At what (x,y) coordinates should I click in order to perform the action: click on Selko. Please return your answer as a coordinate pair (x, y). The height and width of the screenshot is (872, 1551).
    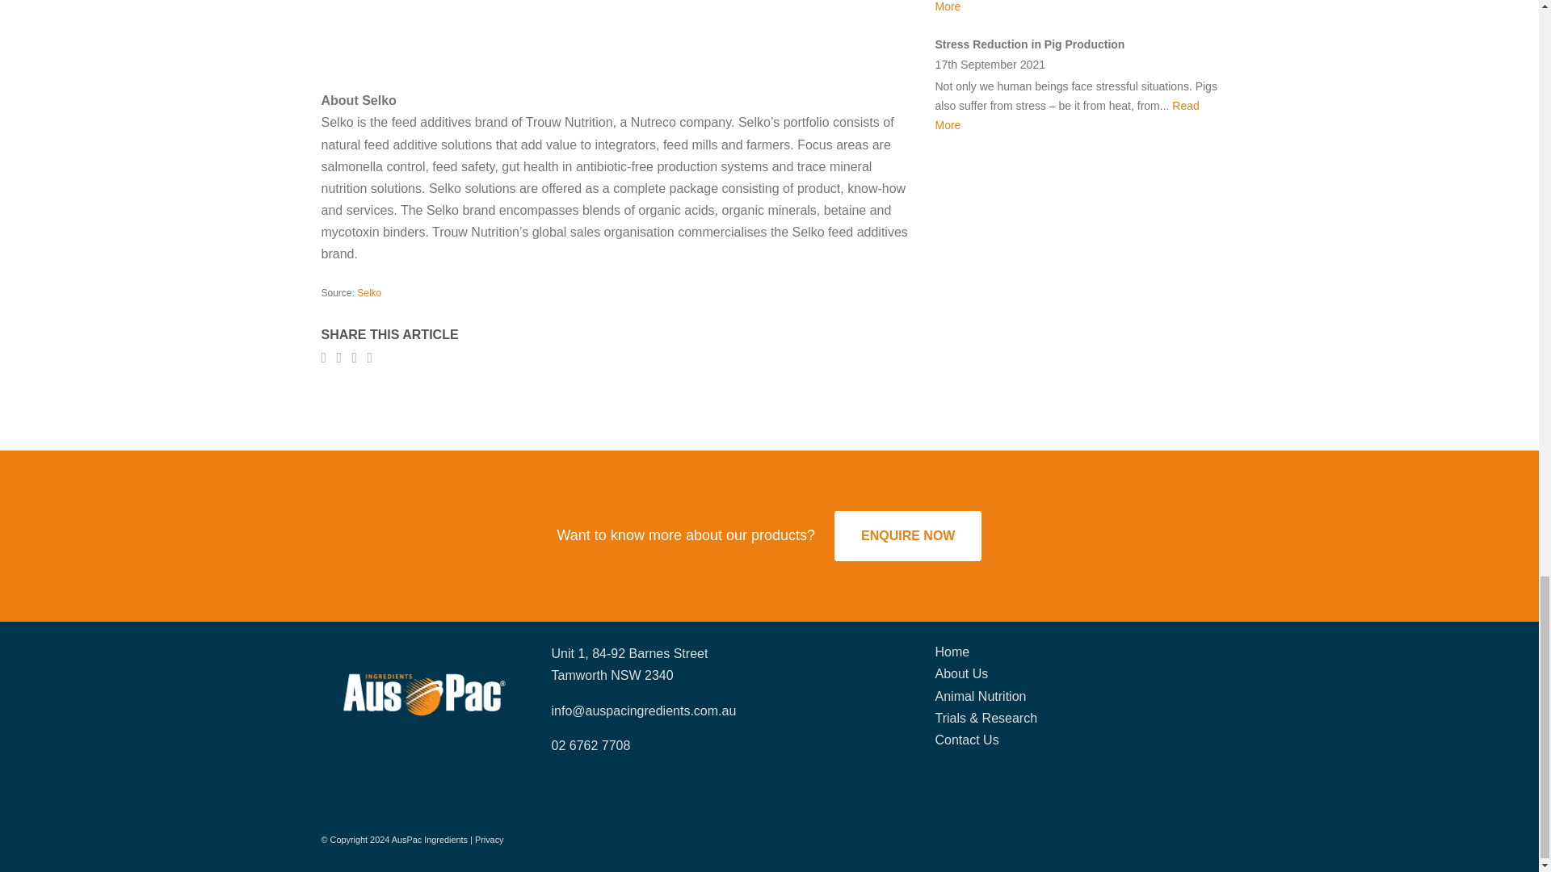
    Looking at the image, I should click on (368, 293).